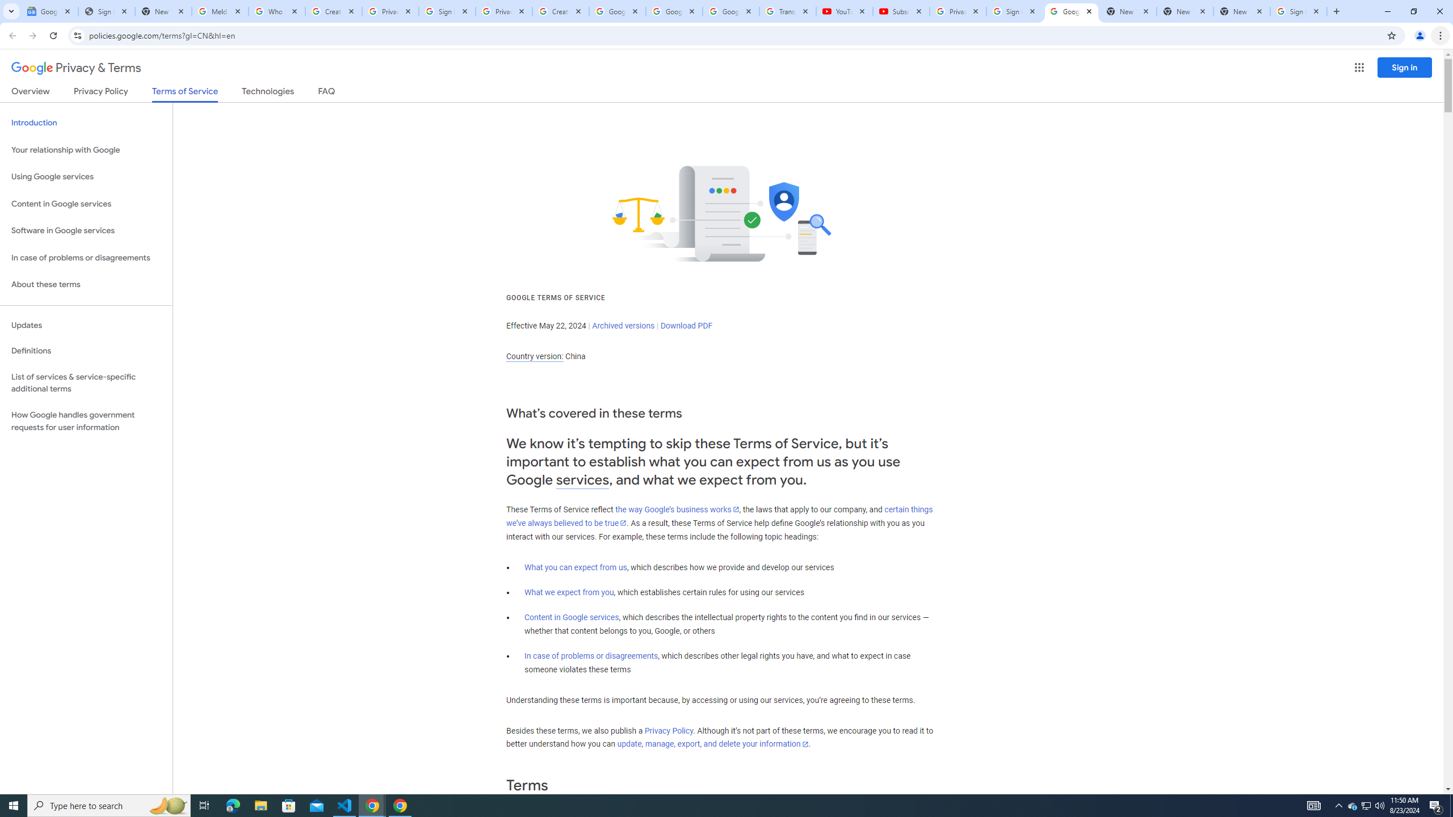  I want to click on New Tab, so click(1242, 11).